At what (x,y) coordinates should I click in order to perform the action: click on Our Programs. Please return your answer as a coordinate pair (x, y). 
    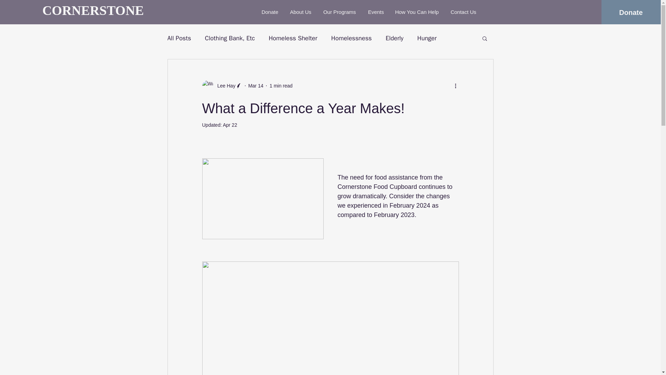
    Looking at the image, I should click on (341, 12).